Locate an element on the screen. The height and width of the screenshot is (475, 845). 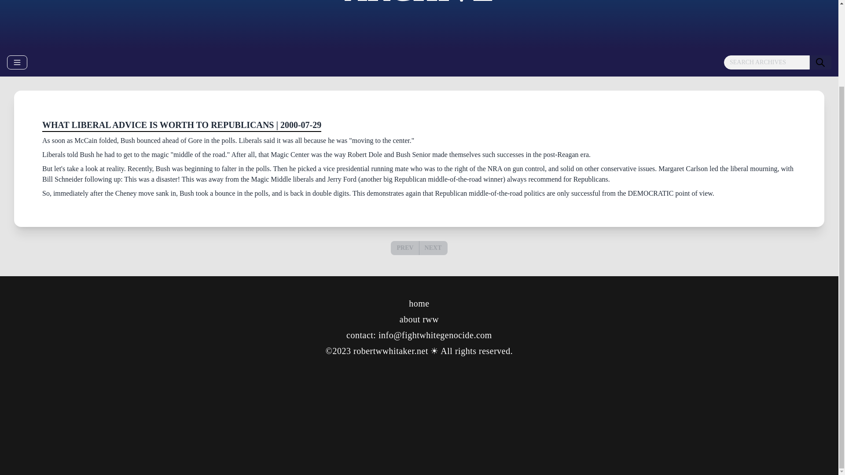
NEXT is located at coordinates (433, 248).